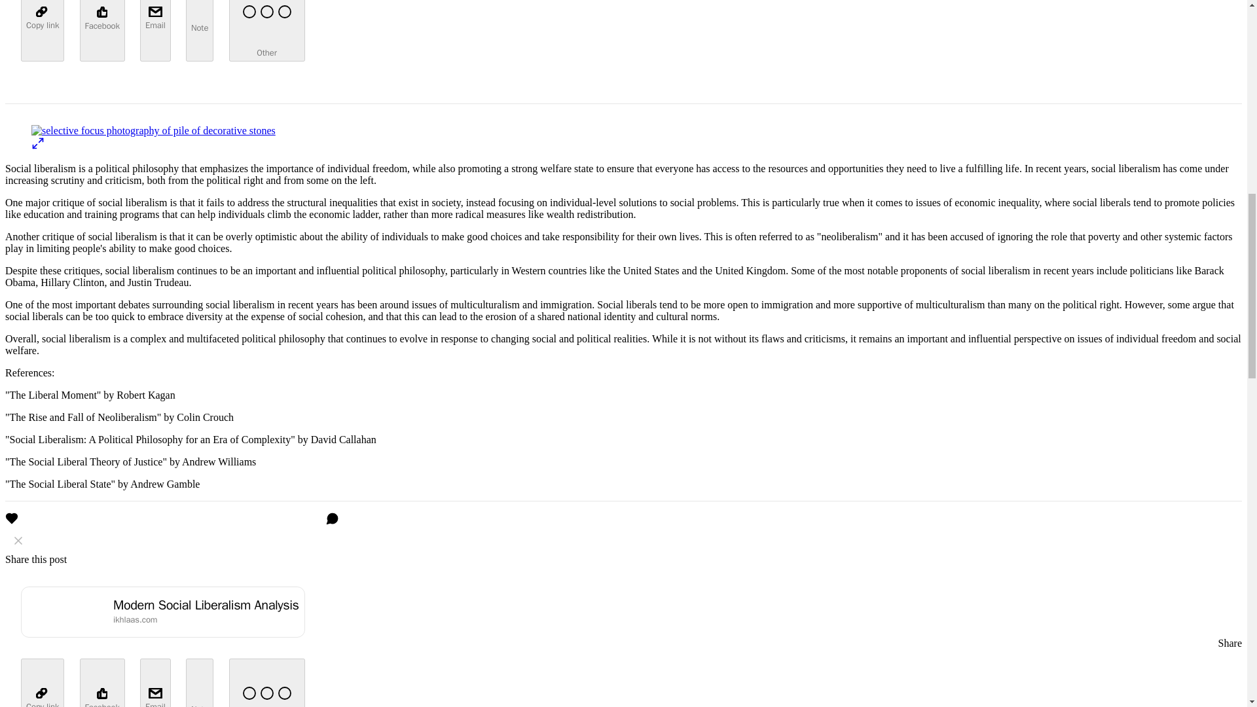 Image resolution: width=1257 pixels, height=707 pixels. What do you see at coordinates (42, 682) in the screenshot?
I see `Copy link` at bounding box center [42, 682].